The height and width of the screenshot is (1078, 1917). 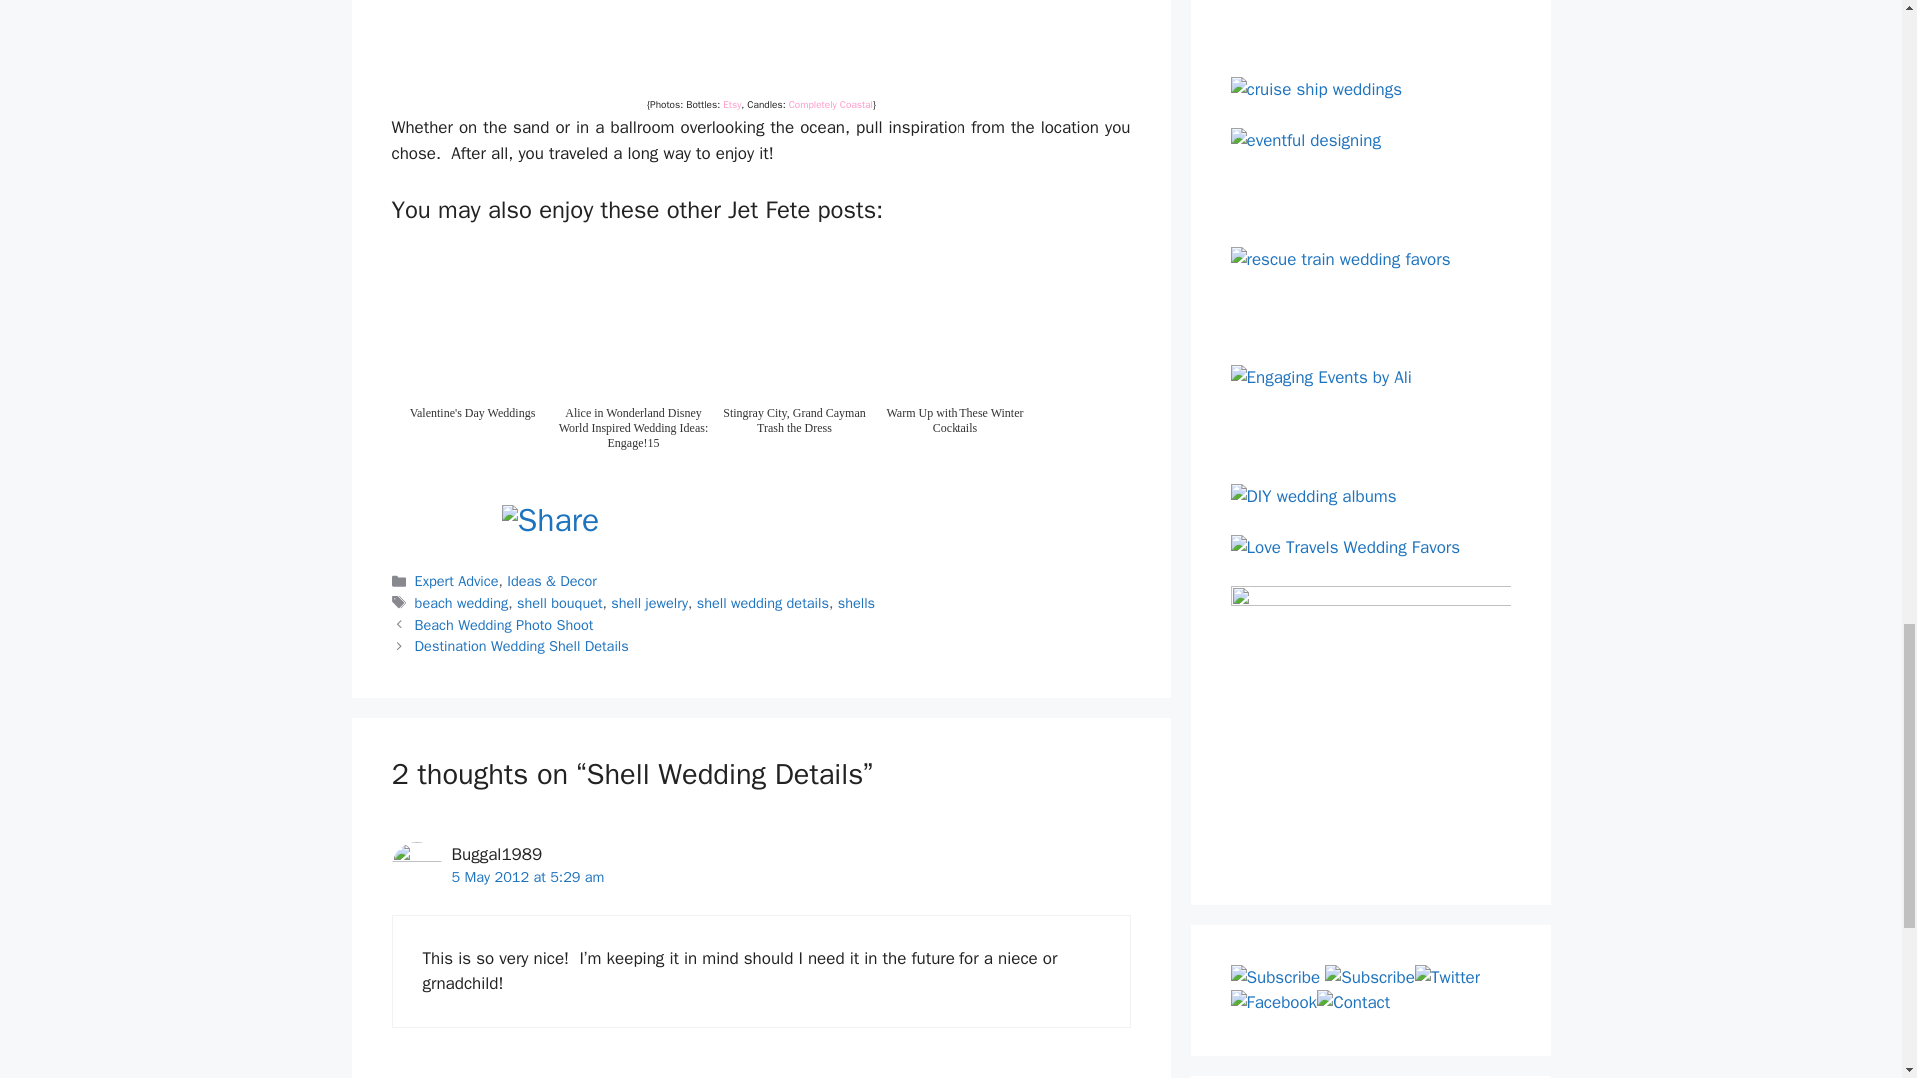 I want to click on Etsy, so click(x=731, y=104).